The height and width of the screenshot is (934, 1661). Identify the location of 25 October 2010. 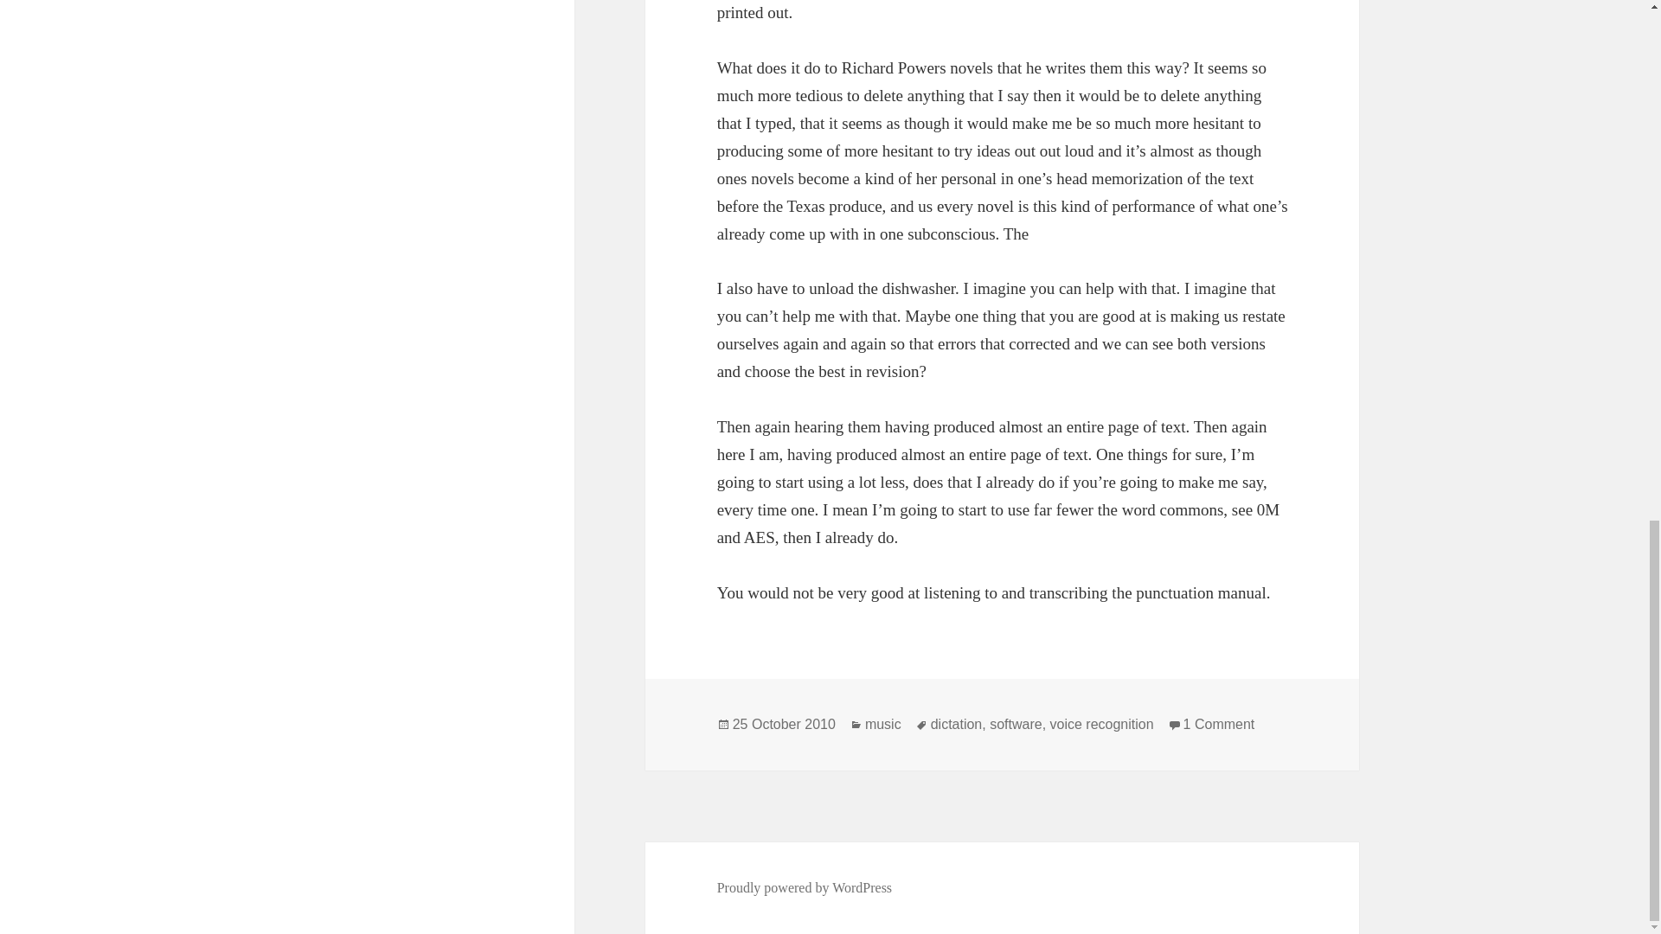
(1219, 725).